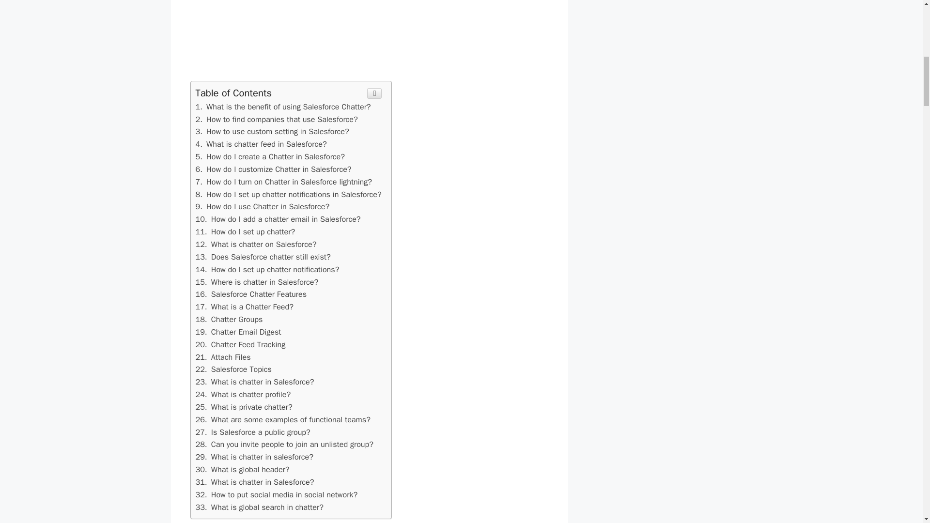  I want to click on What are some examples of functional teams?, so click(283, 419).